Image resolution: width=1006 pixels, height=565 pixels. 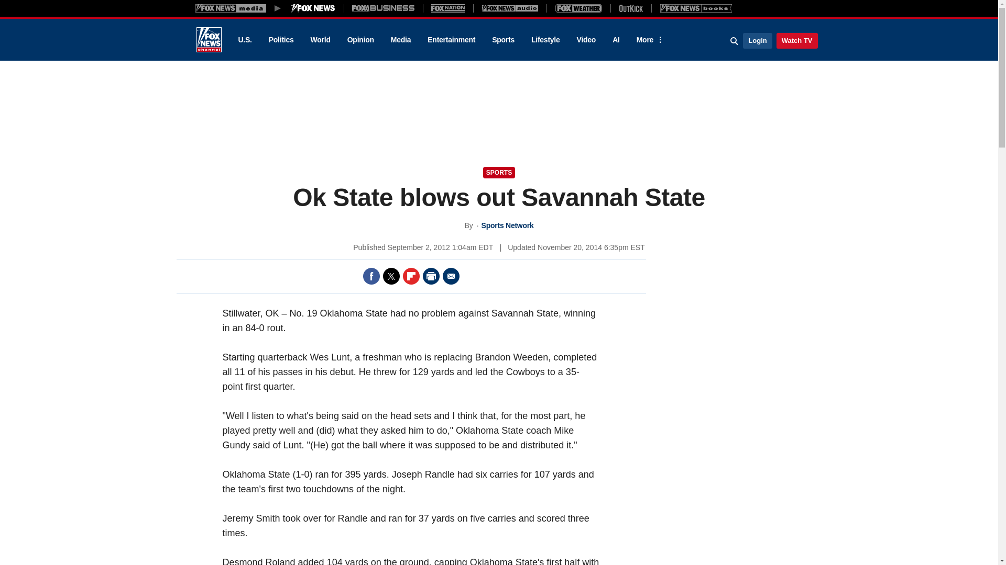 What do you see at coordinates (384, 8) in the screenshot?
I see `Fox Business` at bounding box center [384, 8].